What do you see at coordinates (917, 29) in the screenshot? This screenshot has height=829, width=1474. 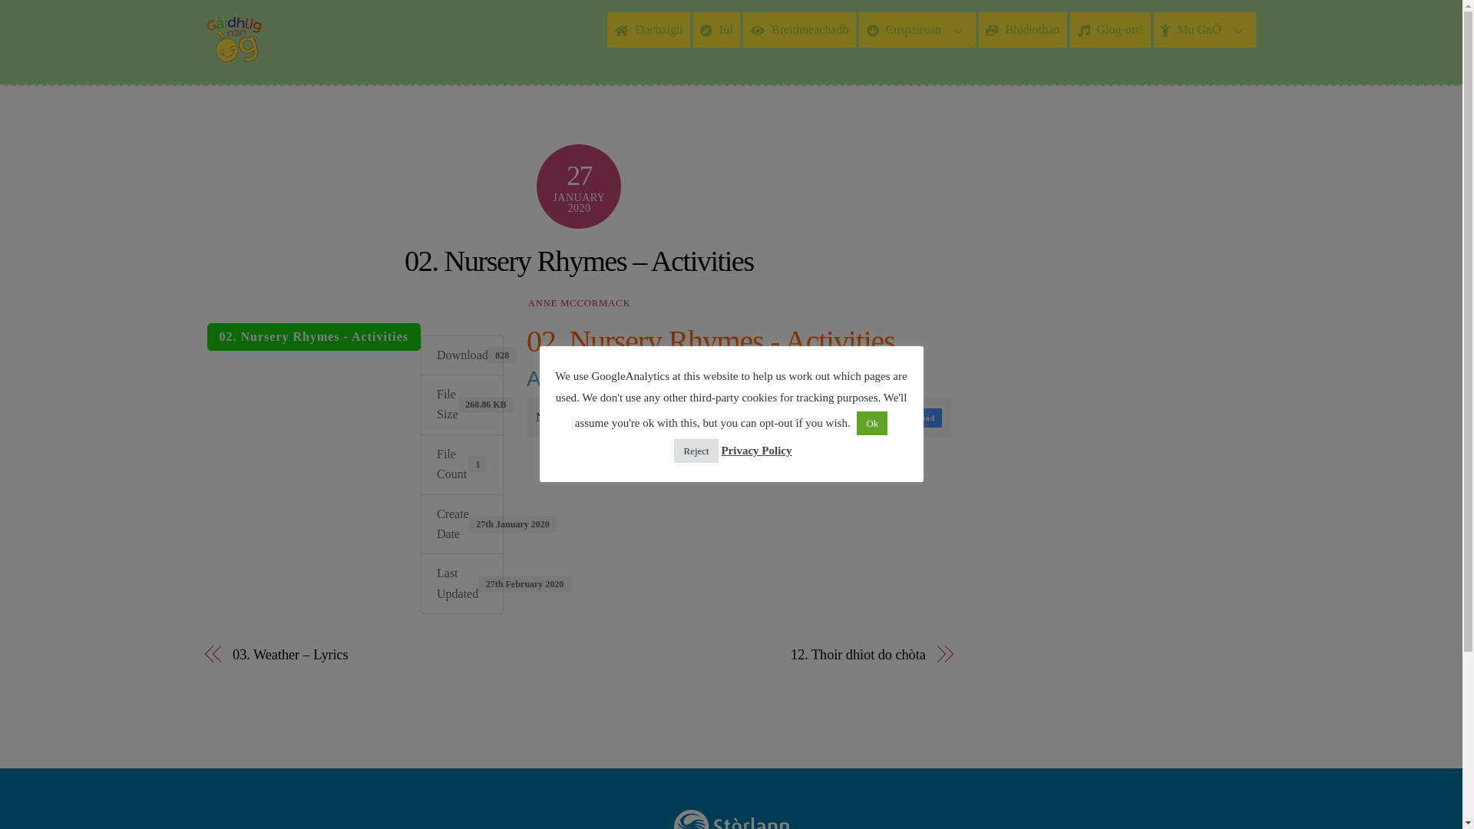 I see `Cuspairean` at bounding box center [917, 29].